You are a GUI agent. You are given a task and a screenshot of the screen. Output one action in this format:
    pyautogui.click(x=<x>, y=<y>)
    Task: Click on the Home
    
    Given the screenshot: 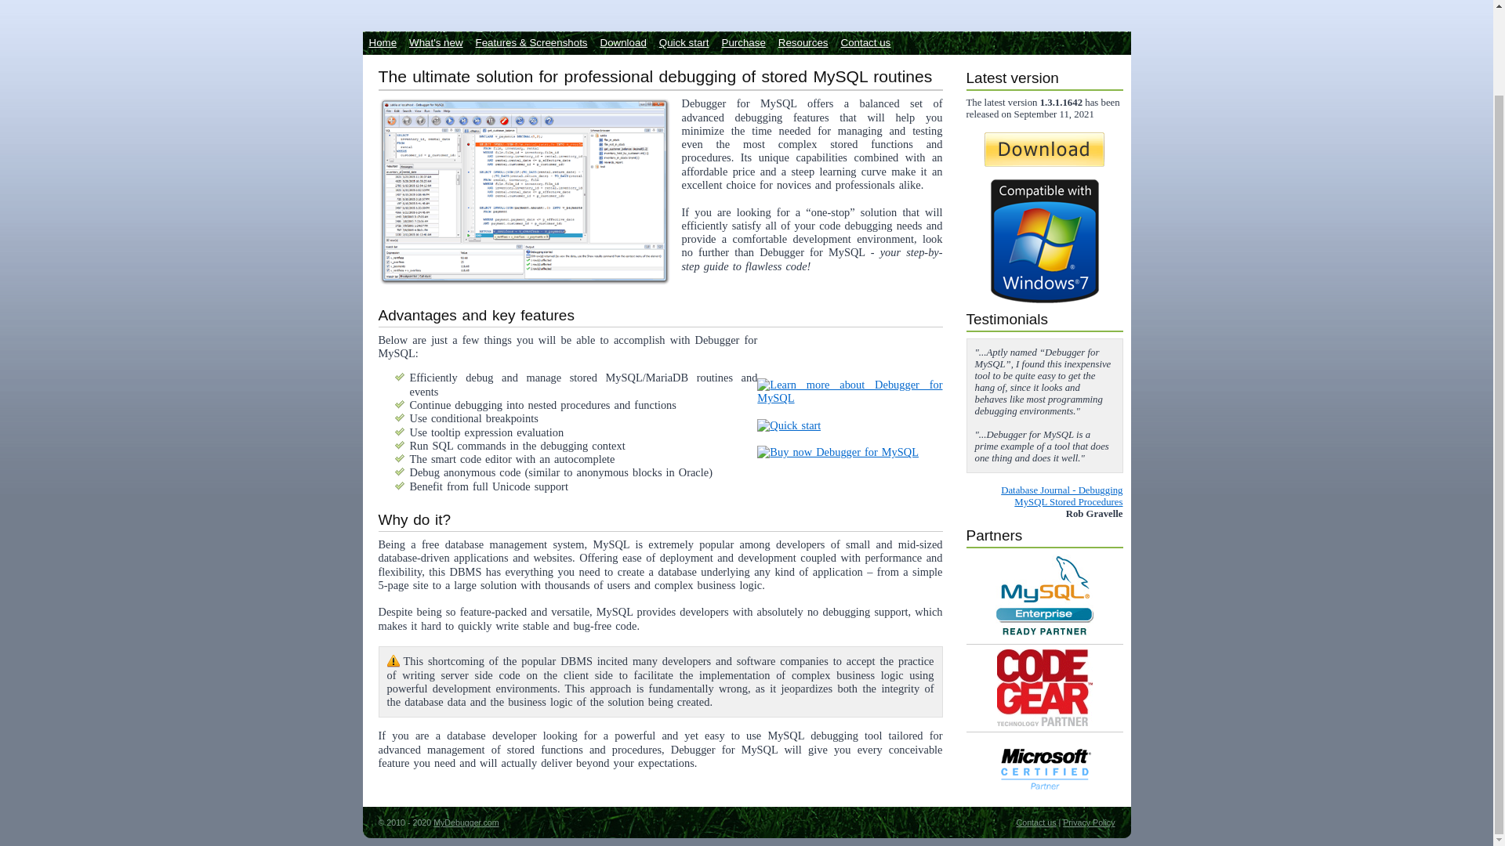 What is the action you would take?
    pyautogui.click(x=383, y=42)
    